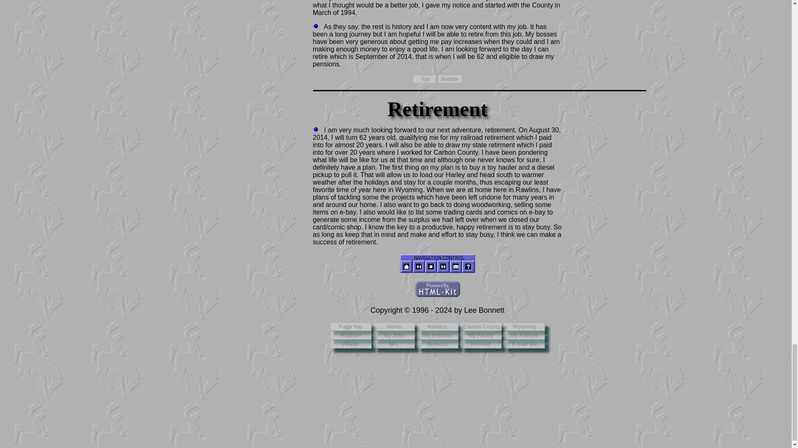  I want to click on Reload, so click(431, 266).